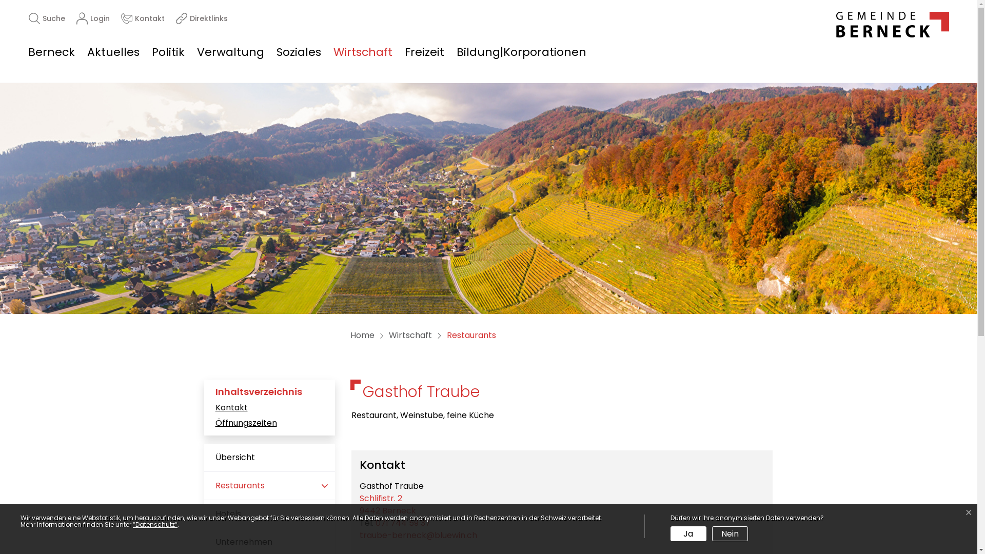  What do you see at coordinates (425, 52) in the screenshot?
I see `Freizeit` at bounding box center [425, 52].